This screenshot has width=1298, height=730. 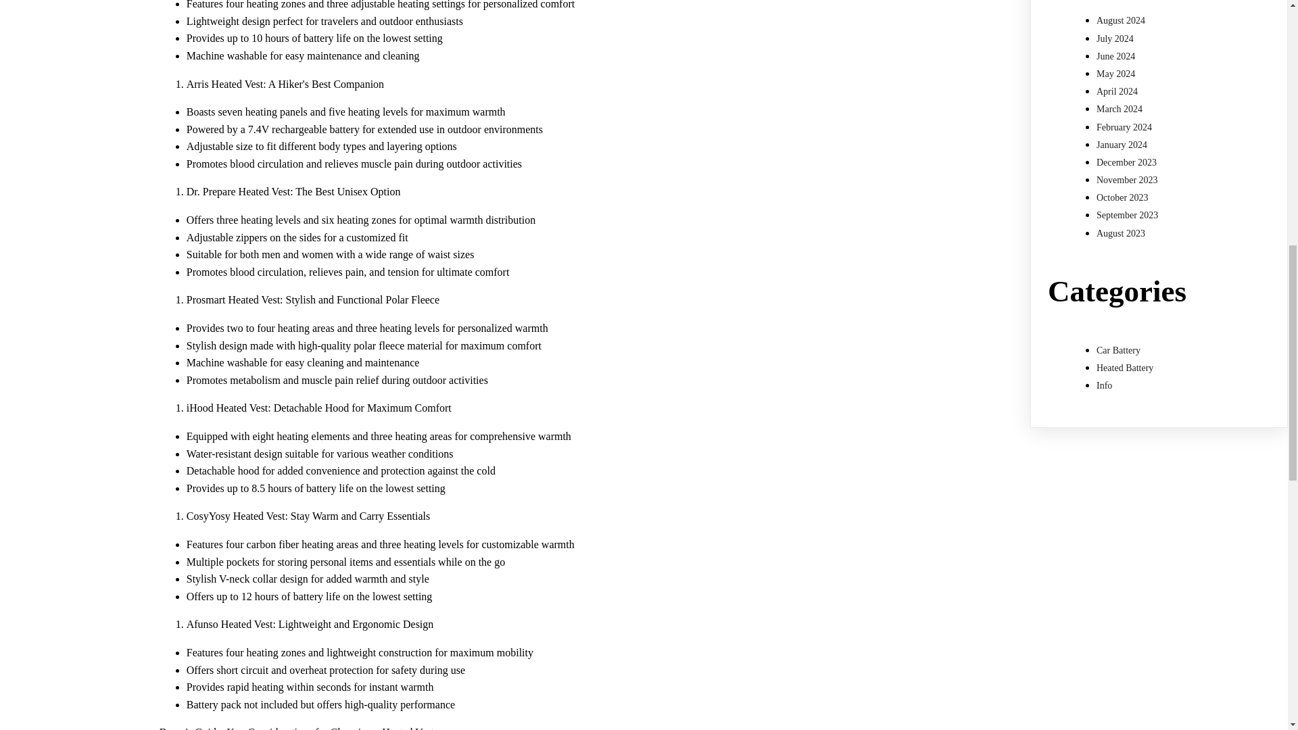 I want to click on March 2024, so click(x=1120, y=109).